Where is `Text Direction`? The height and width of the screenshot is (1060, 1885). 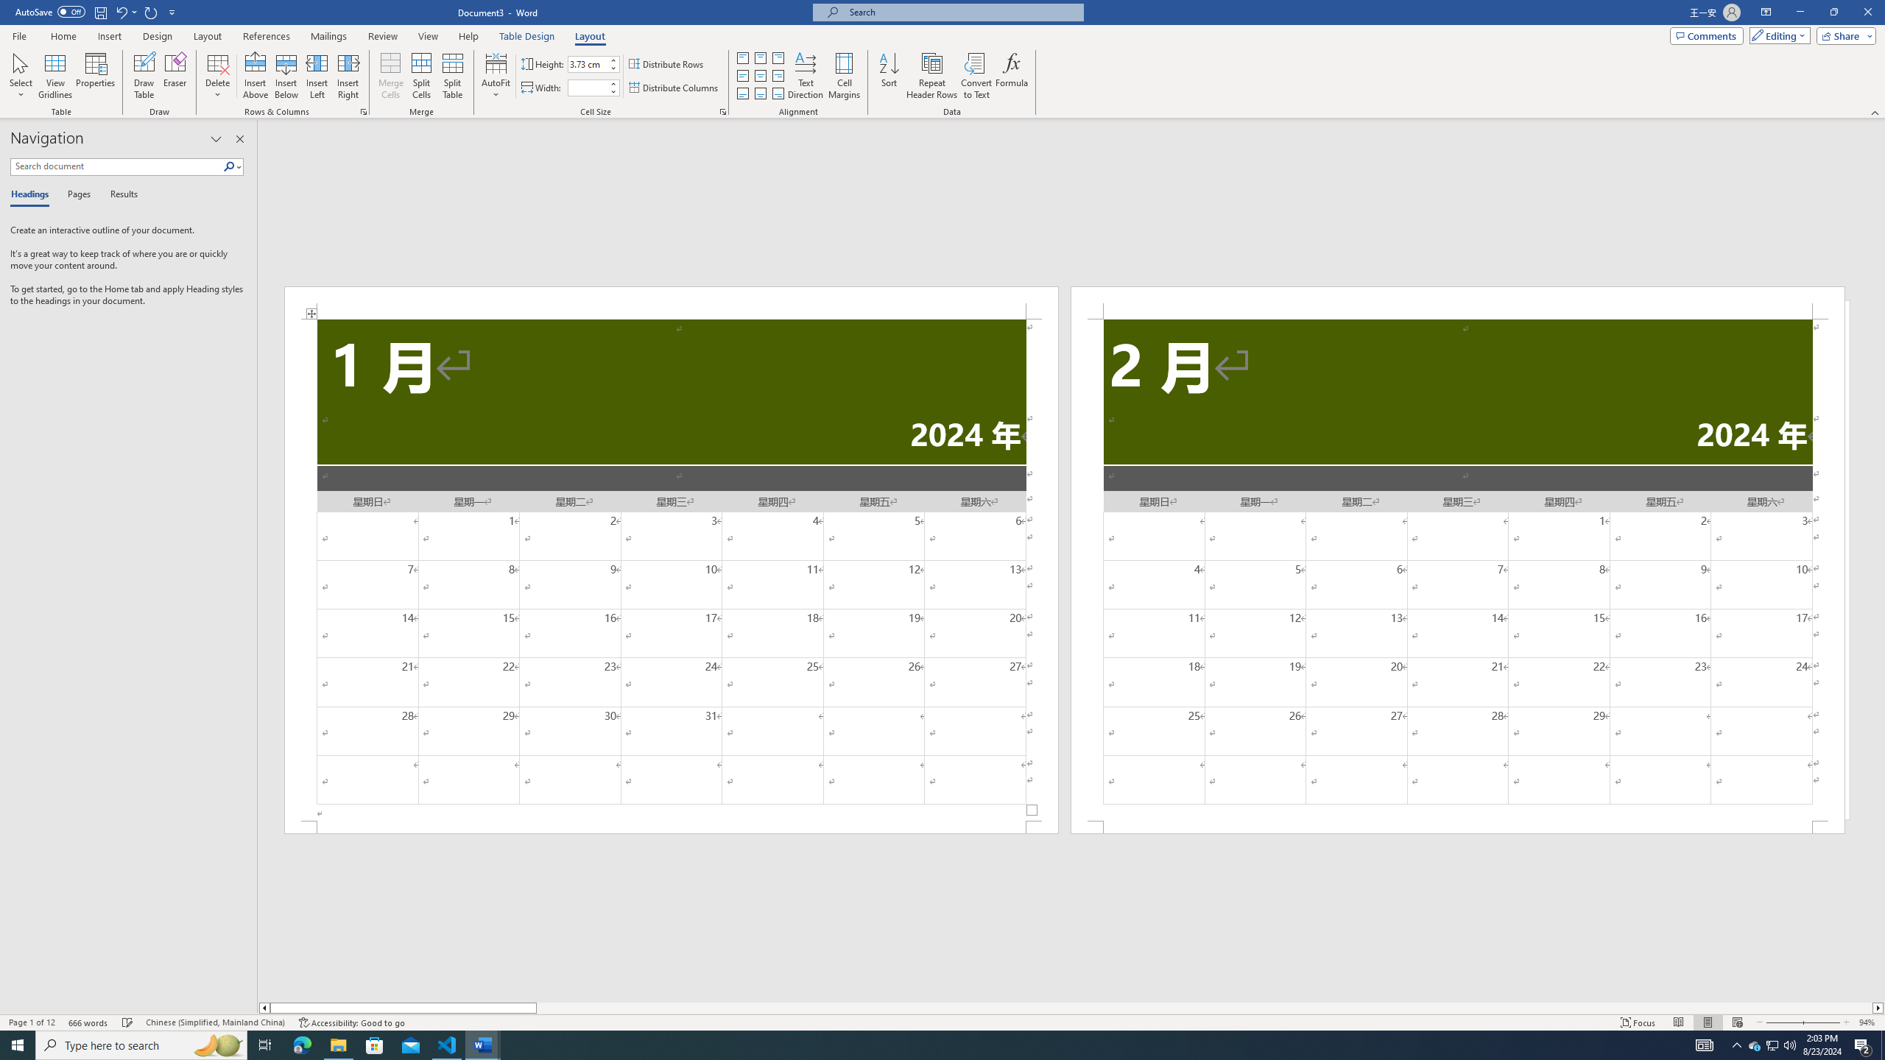 Text Direction is located at coordinates (806, 76).